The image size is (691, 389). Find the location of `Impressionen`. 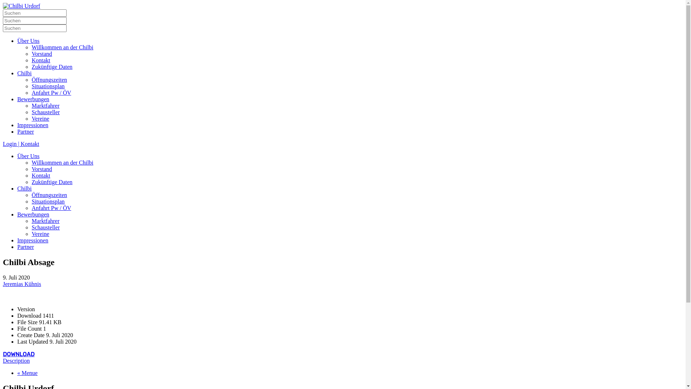

Impressionen is located at coordinates (33, 125).